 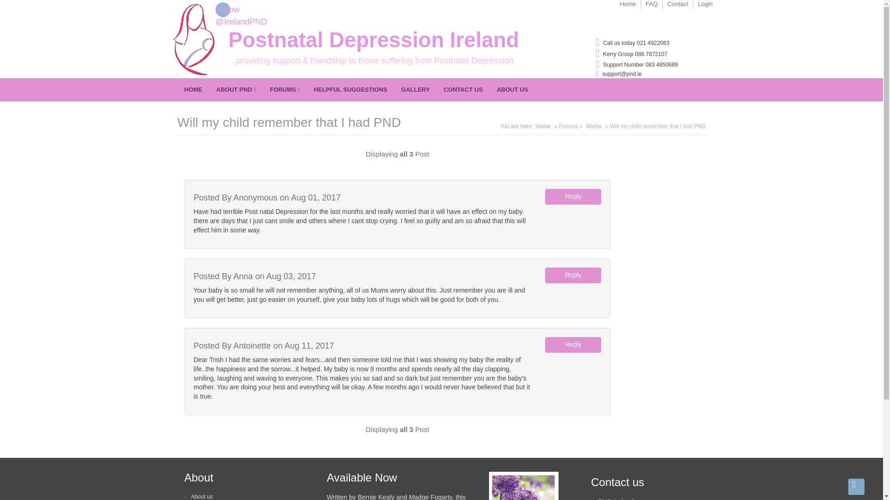 I want to click on Home, so click(x=628, y=5).